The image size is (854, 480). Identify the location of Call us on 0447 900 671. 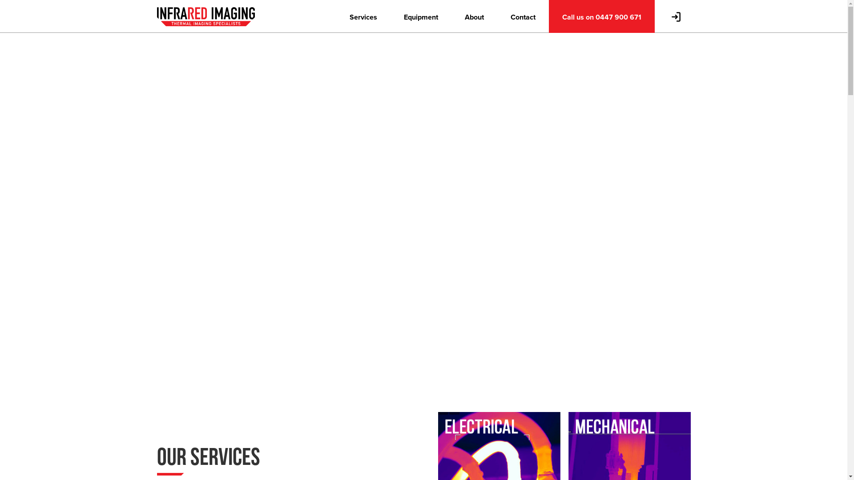
(602, 17).